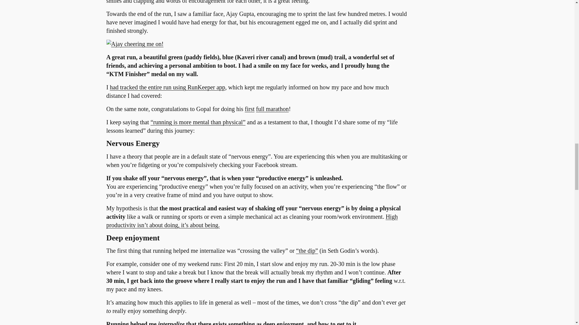 This screenshot has height=325, width=579. I want to click on Ajay cheering me on!, so click(134, 44).